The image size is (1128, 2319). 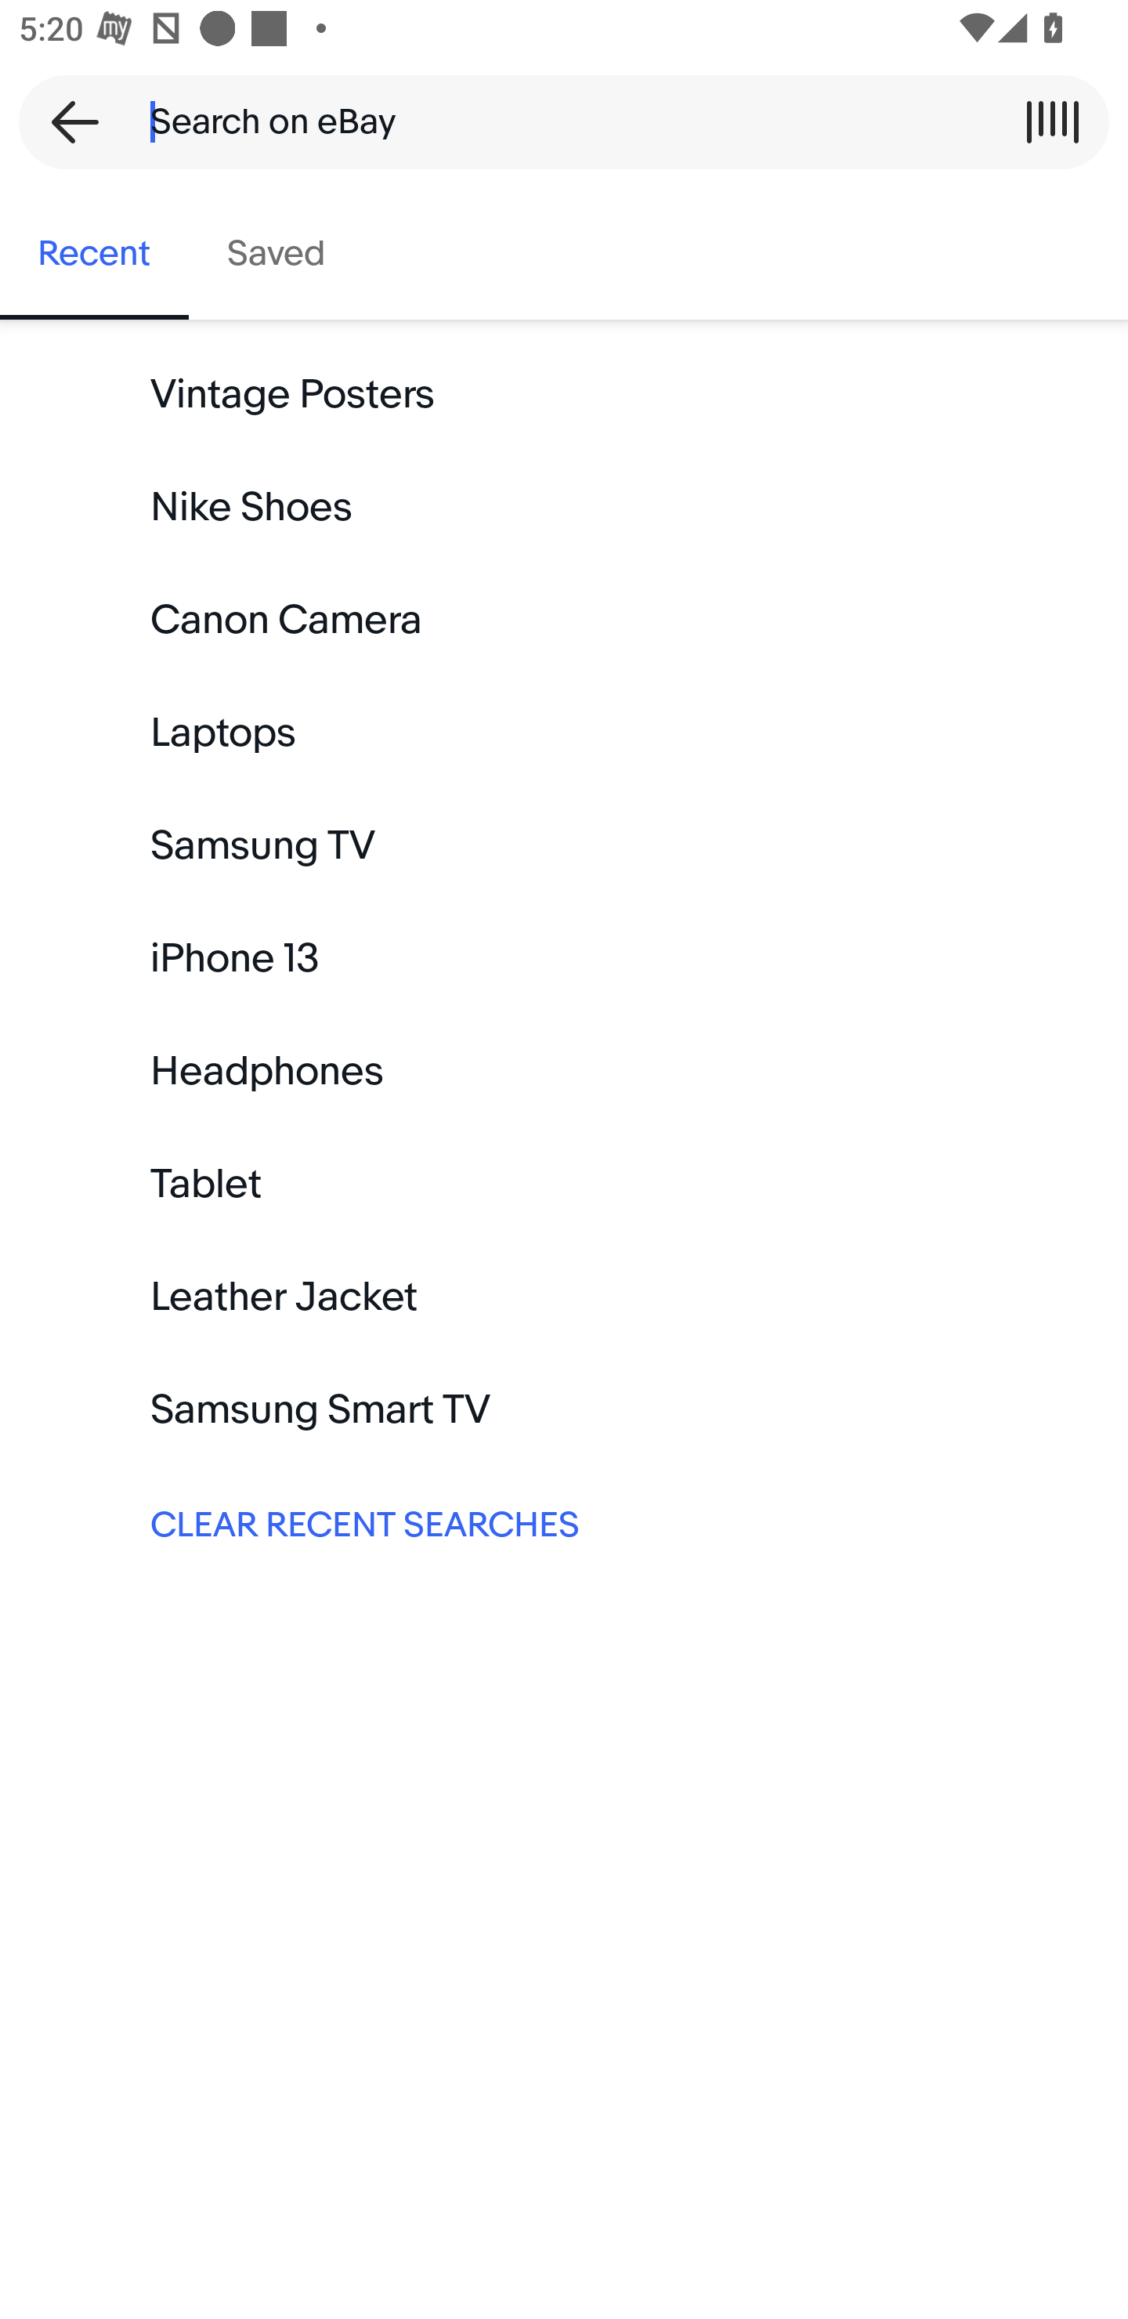 What do you see at coordinates (66, 121) in the screenshot?
I see `Back` at bounding box center [66, 121].